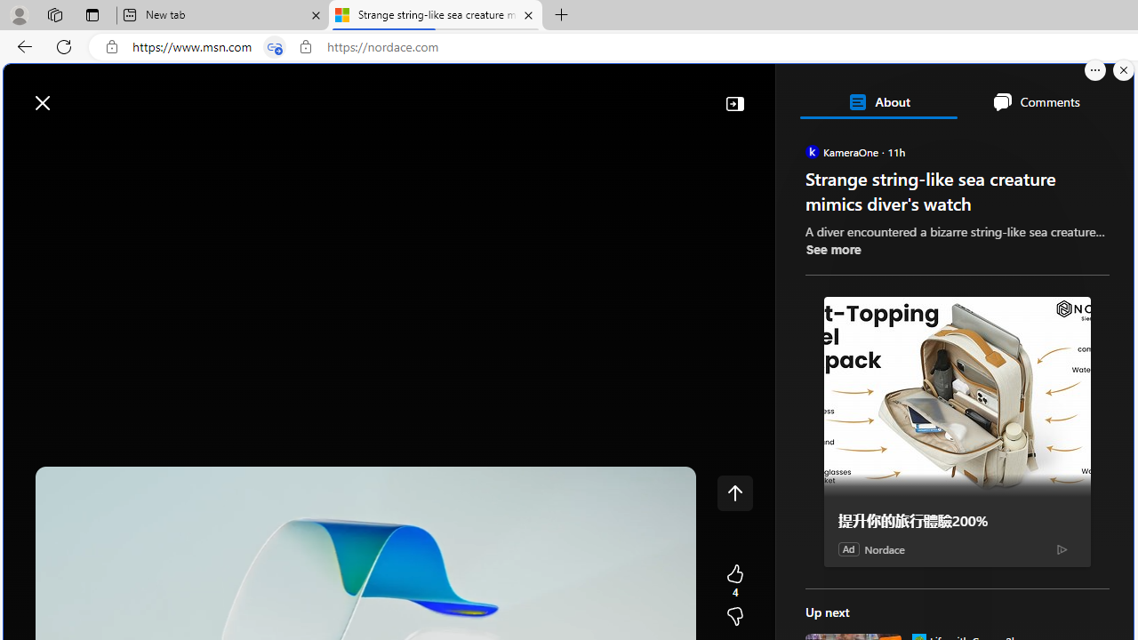 This screenshot has height=640, width=1138. What do you see at coordinates (252, 93) in the screenshot?
I see `Web search` at bounding box center [252, 93].